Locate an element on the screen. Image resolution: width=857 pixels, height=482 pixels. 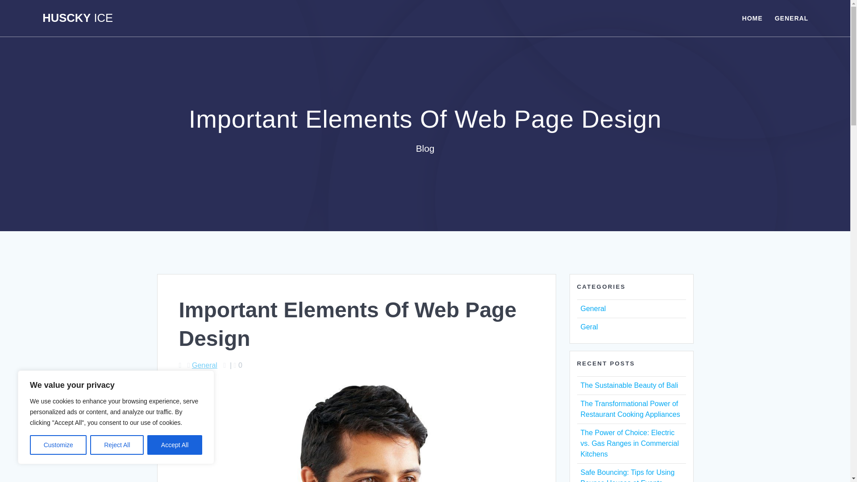
The Transformational Power of Restaurant Cooking Appliances is located at coordinates (629, 409).